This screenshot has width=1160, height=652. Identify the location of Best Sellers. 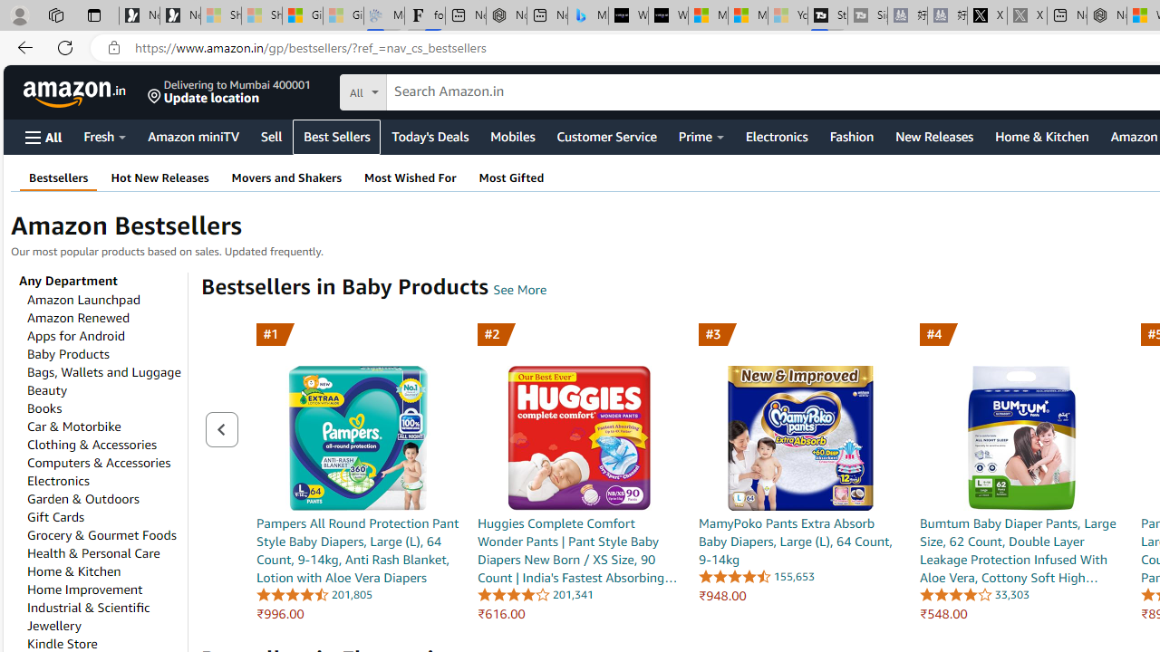
(337, 137).